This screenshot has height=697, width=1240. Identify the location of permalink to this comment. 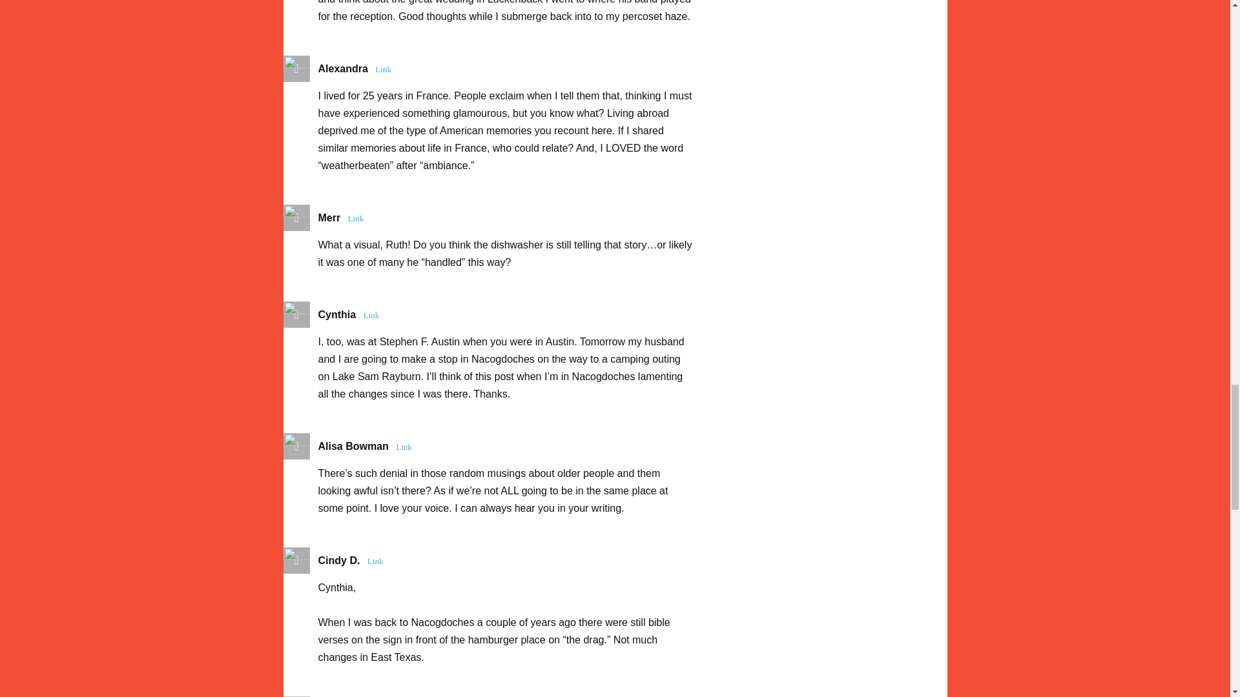
(375, 561).